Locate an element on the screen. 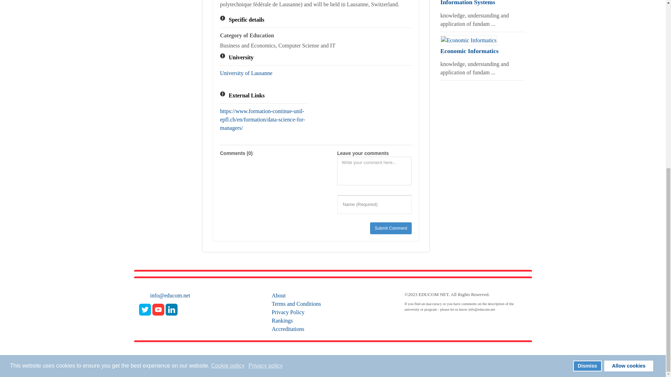 The image size is (671, 377). Twitter is located at coordinates (145, 309).